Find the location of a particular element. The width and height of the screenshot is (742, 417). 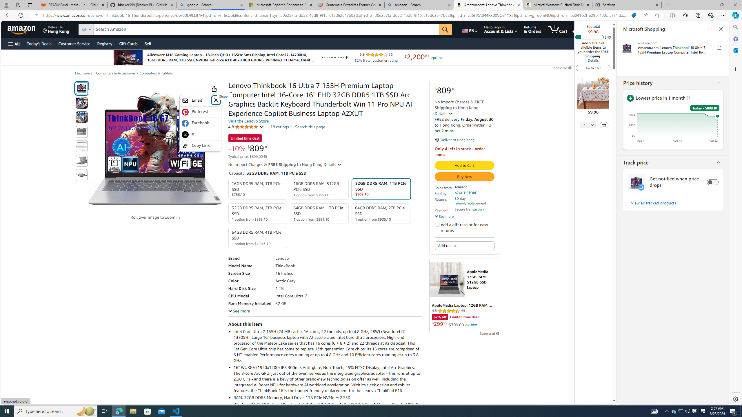

Electronics is located at coordinates (83, 73).